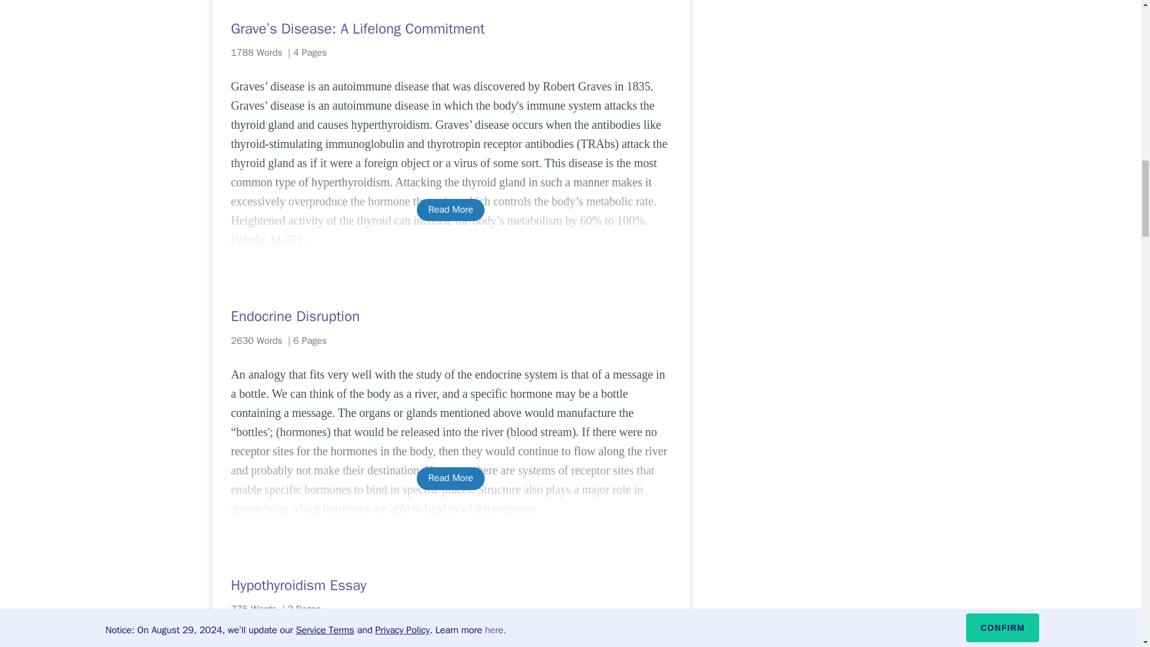 The width and height of the screenshot is (1150, 647). Describe the element at coordinates (450, 585) in the screenshot. I see `Hypothyroidism Essay` at that location.